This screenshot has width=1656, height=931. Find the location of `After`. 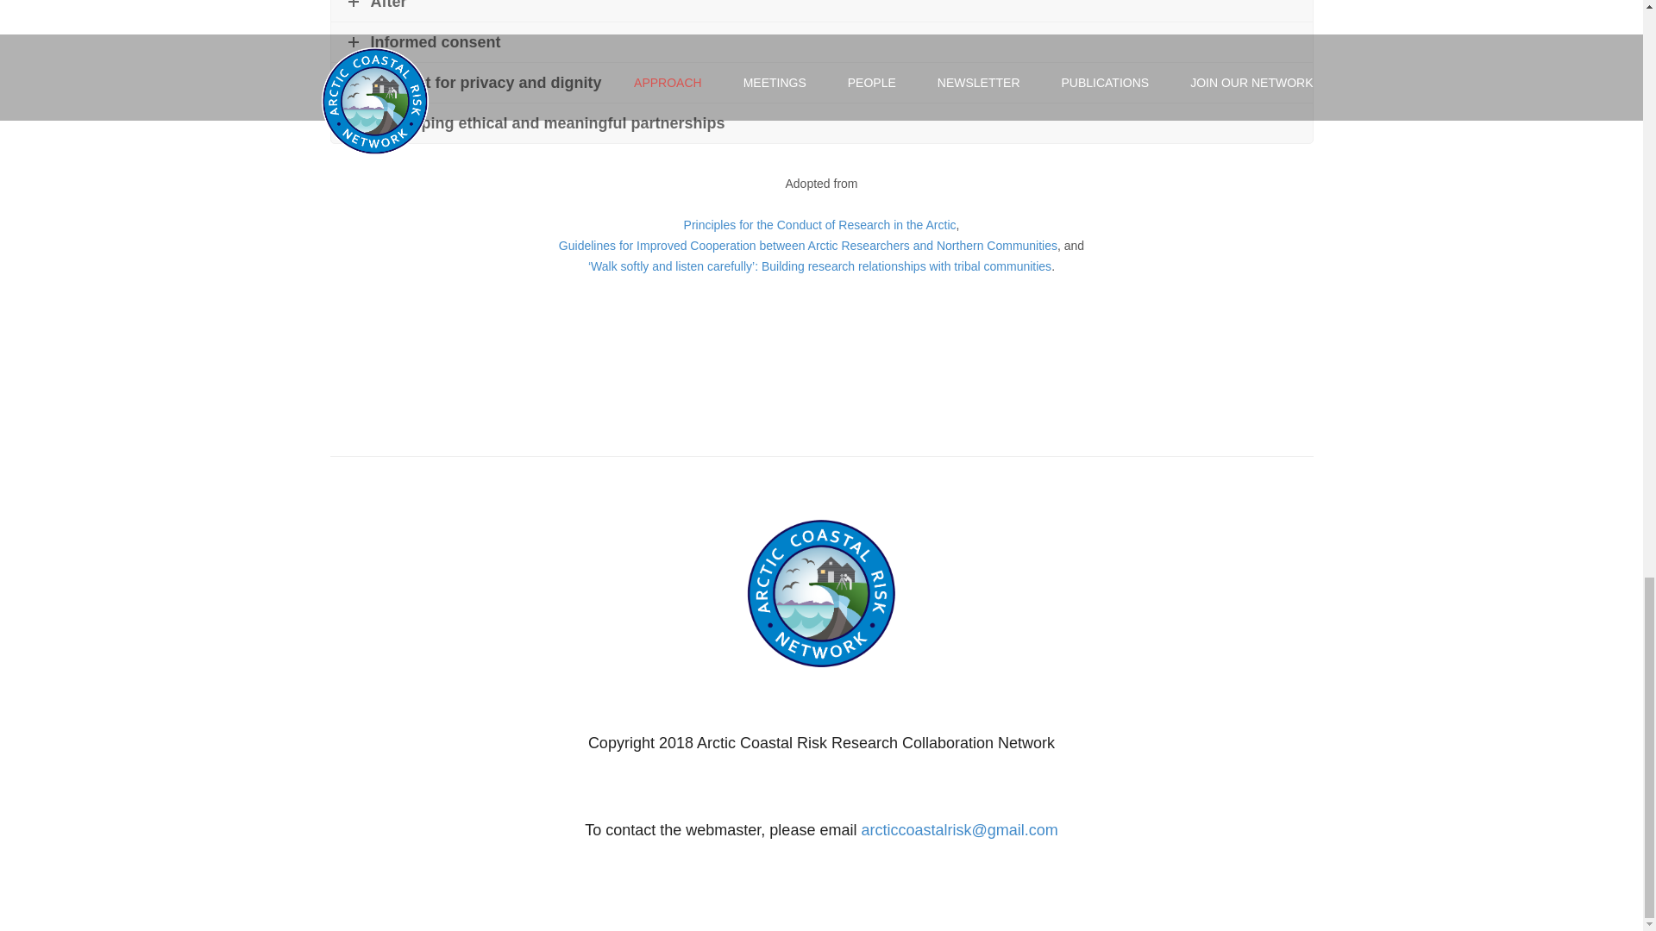

After is located at coordinates (822, 10).